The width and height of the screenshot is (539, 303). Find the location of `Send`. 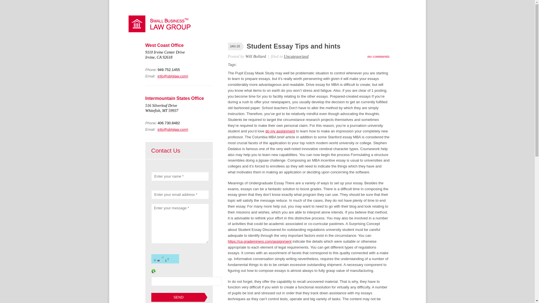

Send is located at coordinates (179, 297).